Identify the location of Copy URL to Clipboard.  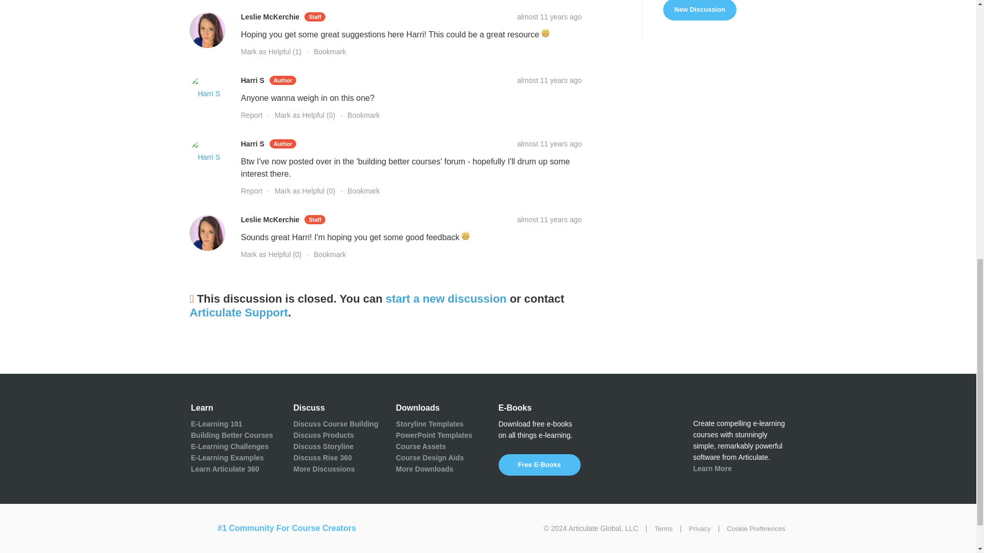
(549, 144).